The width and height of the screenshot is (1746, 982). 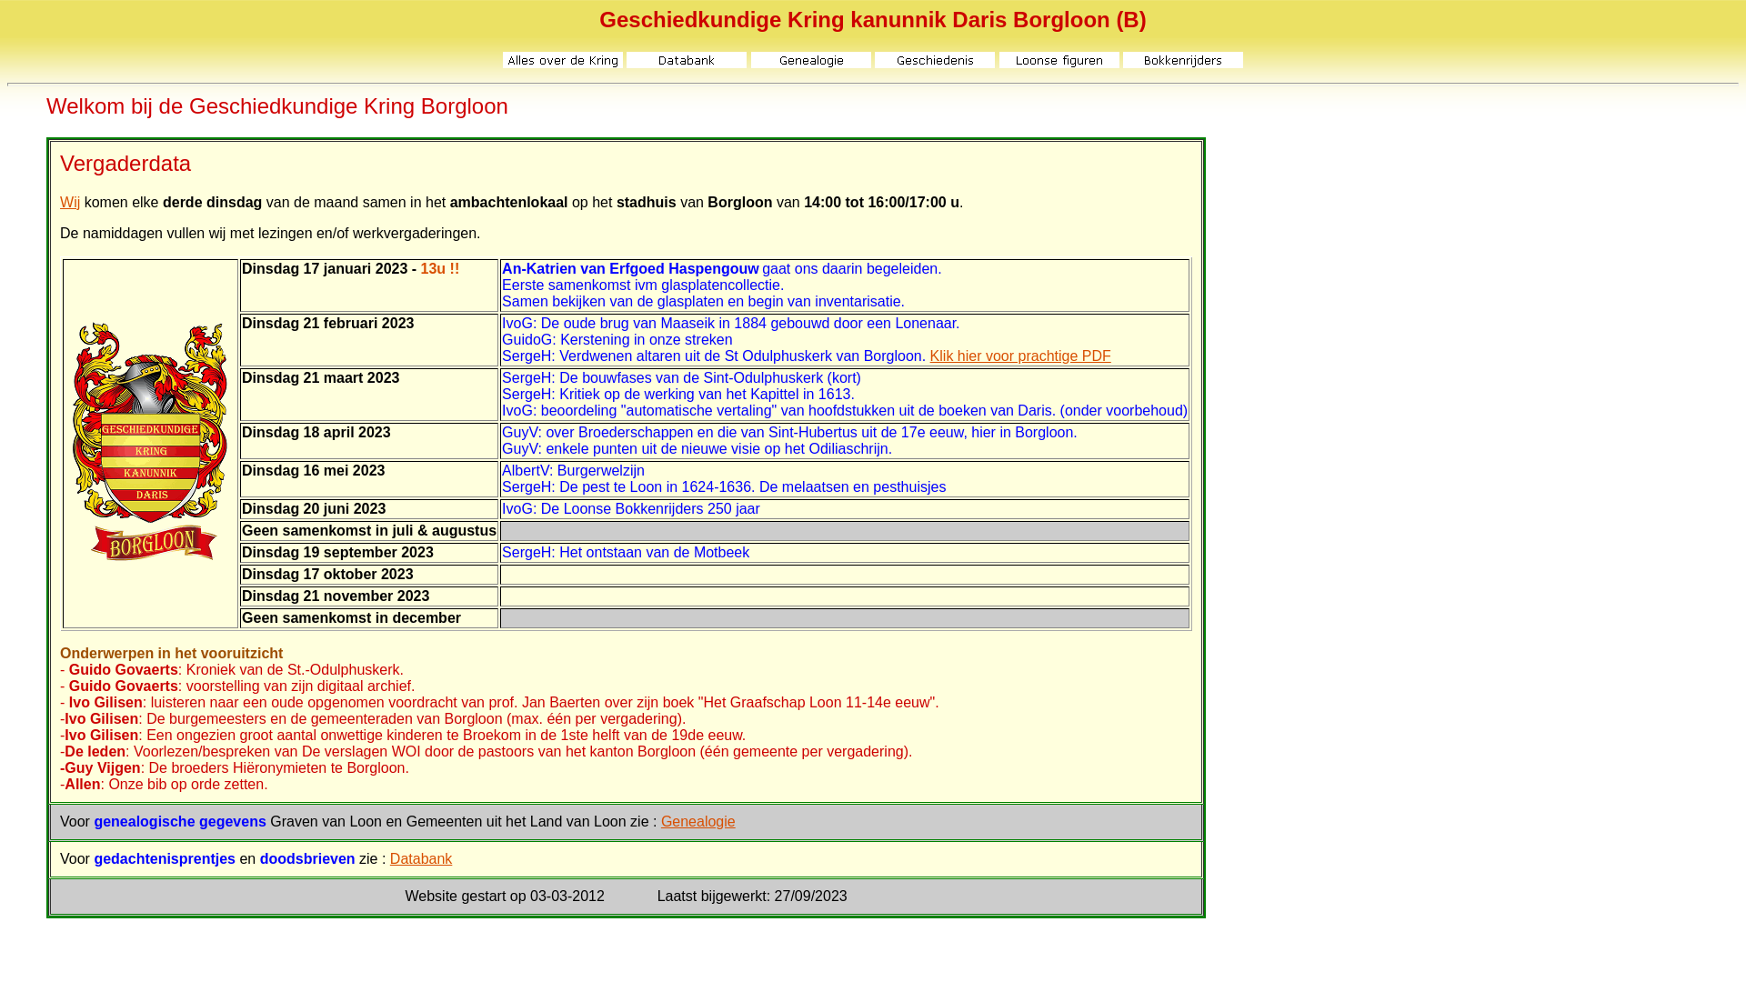 I want to click on Wij, so click(x=70, y=202).